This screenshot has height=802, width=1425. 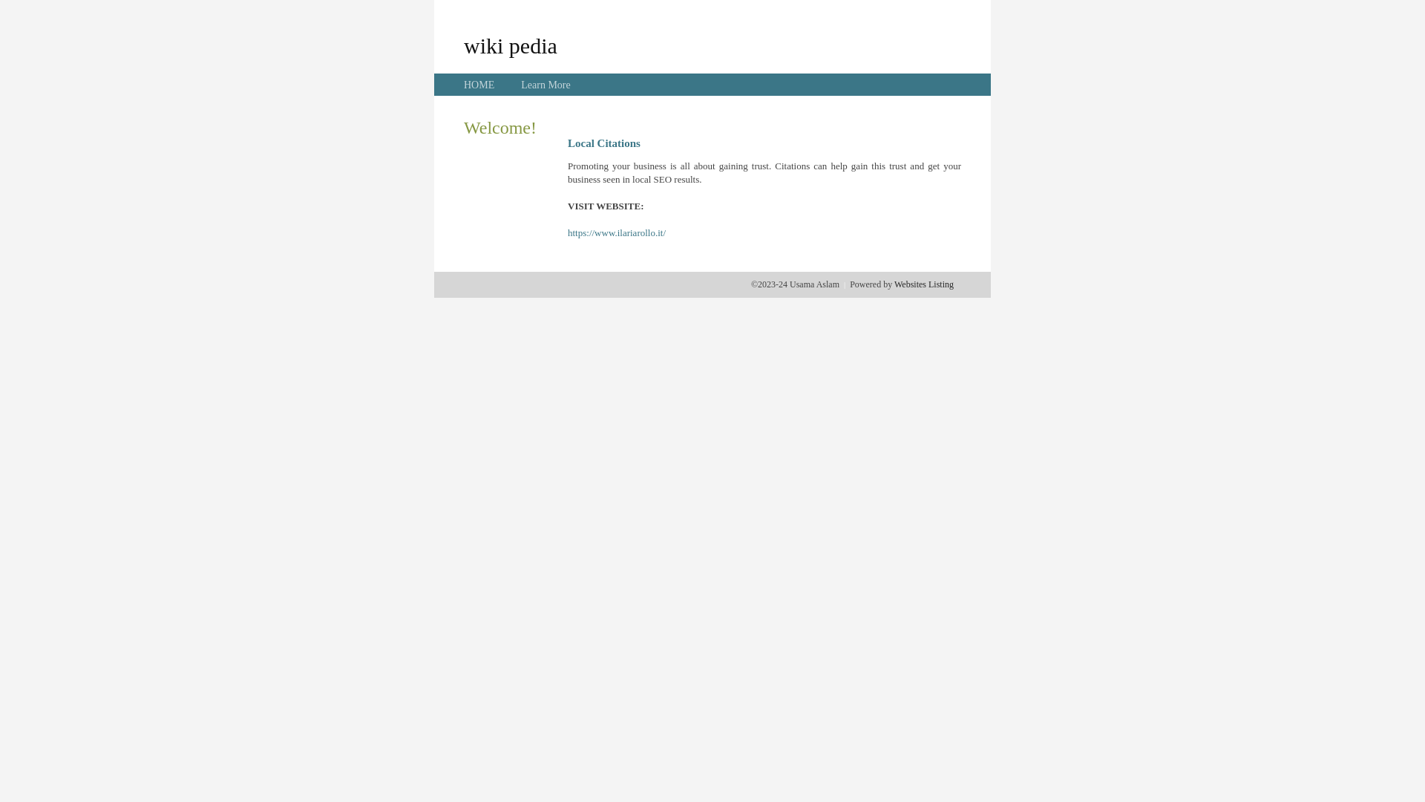 What do you see at coordinates (511, 45) in the screenshot?
I see `wiki pedia` at bounding box center [511, 45].